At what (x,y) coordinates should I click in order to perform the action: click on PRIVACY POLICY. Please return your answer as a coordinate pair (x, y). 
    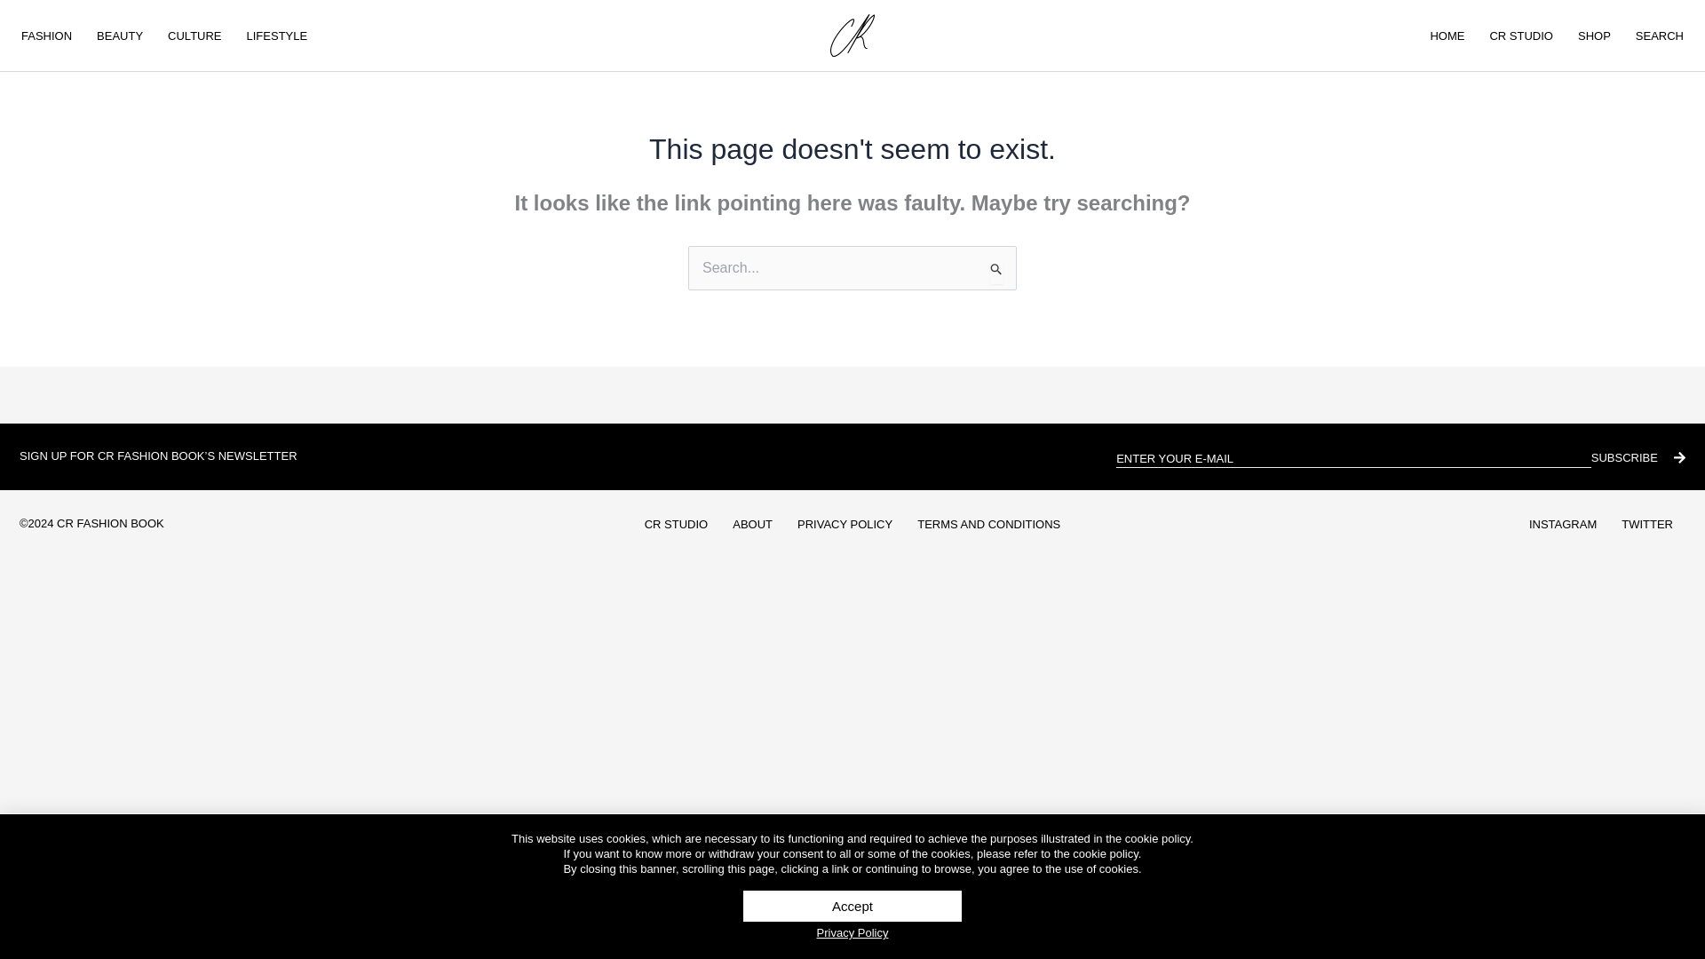
    Looking at the image, I should click on (845, 524).